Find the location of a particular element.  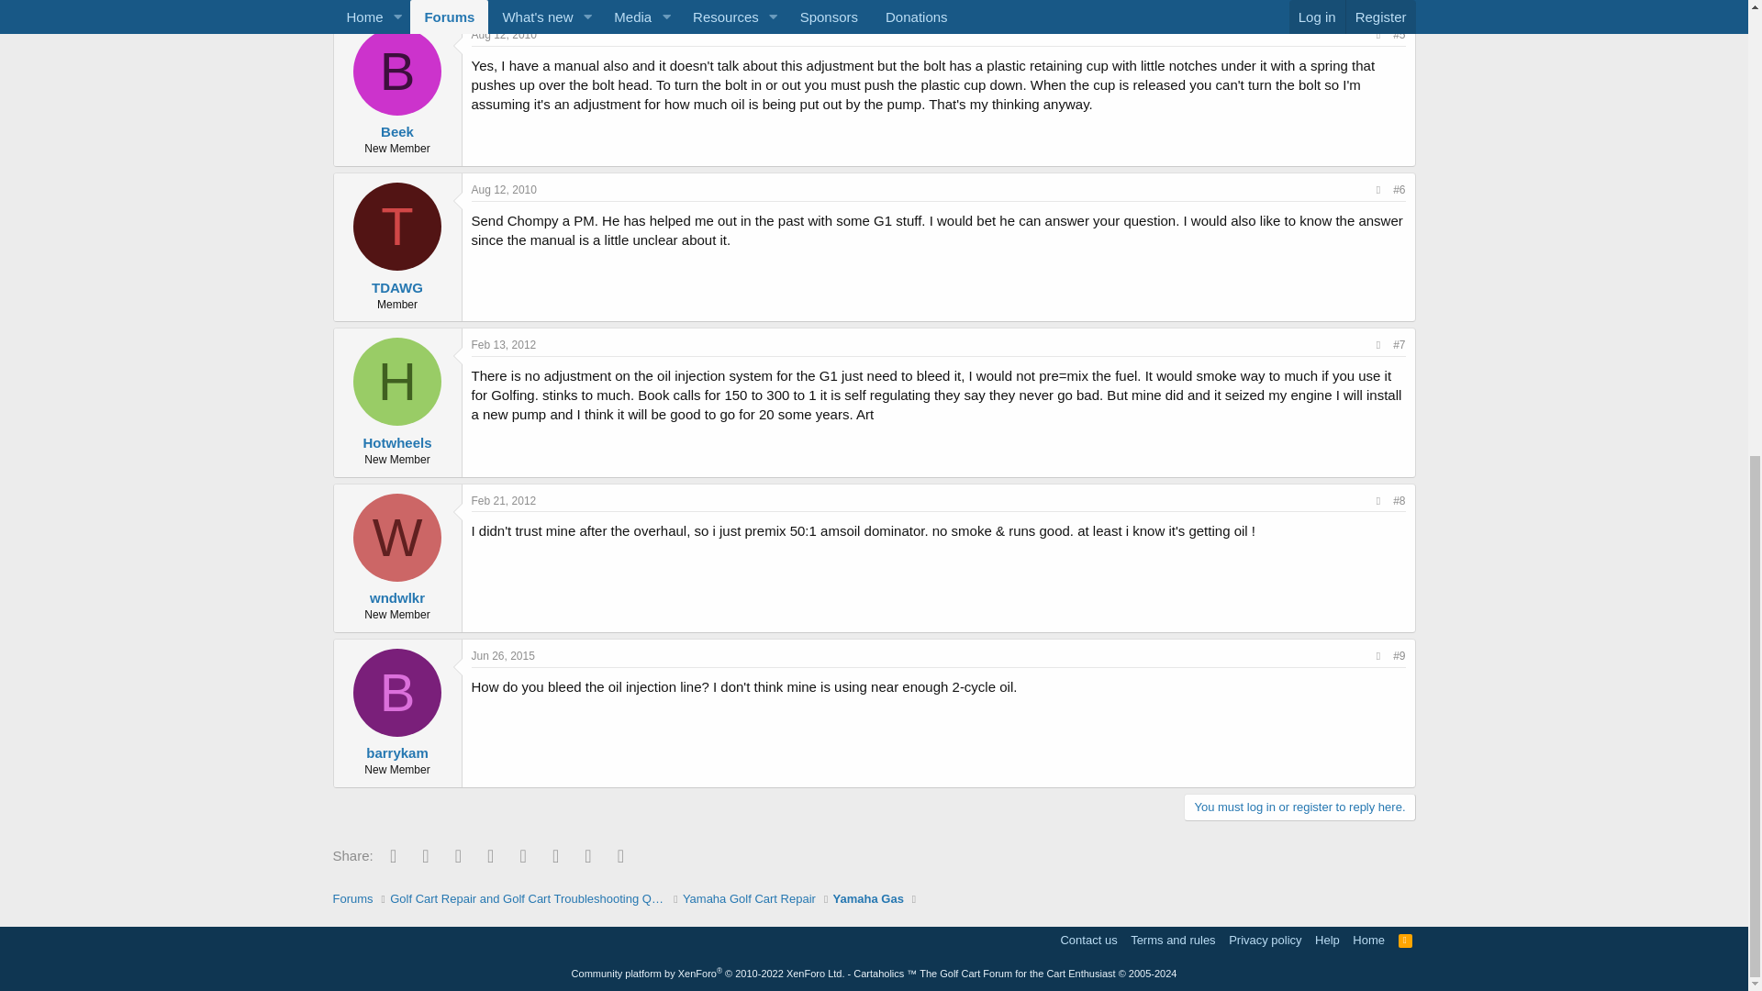

Aug 12, 2010 at 4:28 PM is located at coordinates (505, 189).